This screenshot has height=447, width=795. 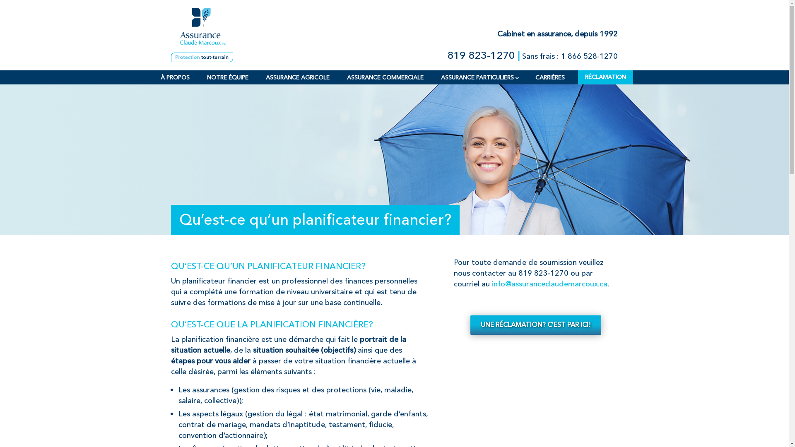 I want to click on ASSURANCE PARTICULIERS, so click(x=479, y=82).